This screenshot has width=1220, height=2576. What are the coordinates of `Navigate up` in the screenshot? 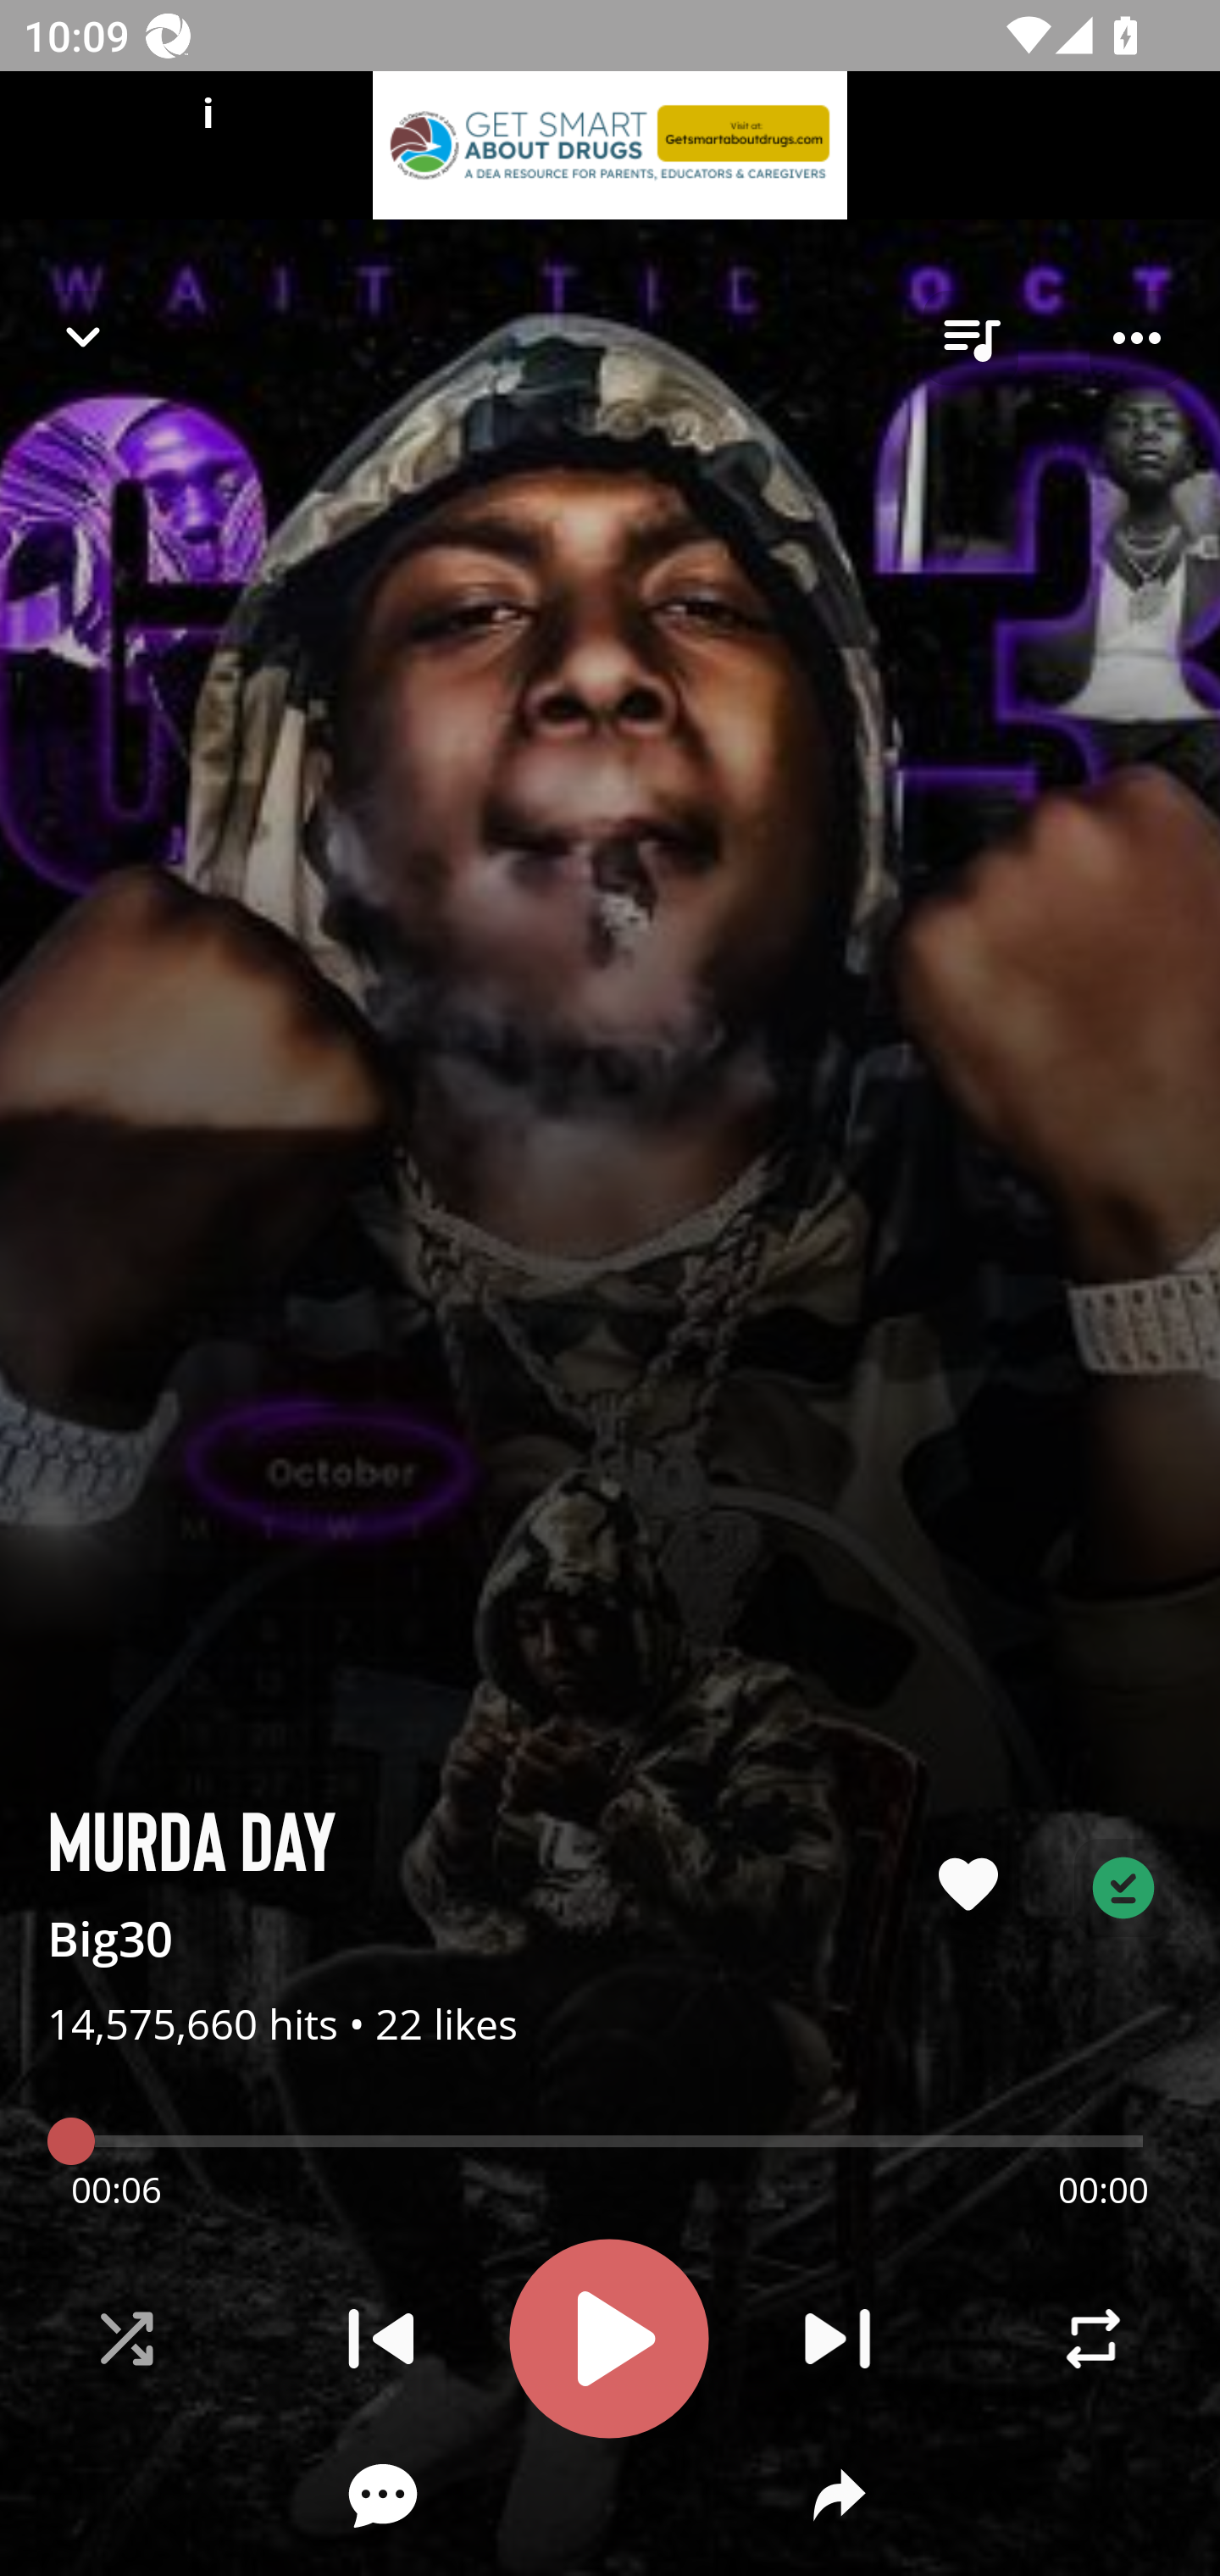 It's located at (83, 337).